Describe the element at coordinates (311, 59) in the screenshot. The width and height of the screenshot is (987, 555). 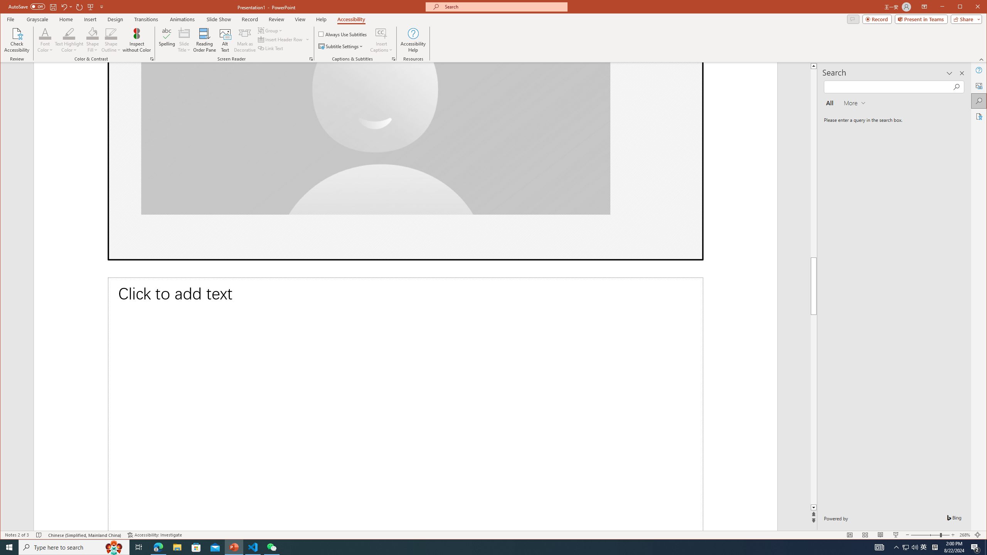
I see `Screen Reader` at that location.